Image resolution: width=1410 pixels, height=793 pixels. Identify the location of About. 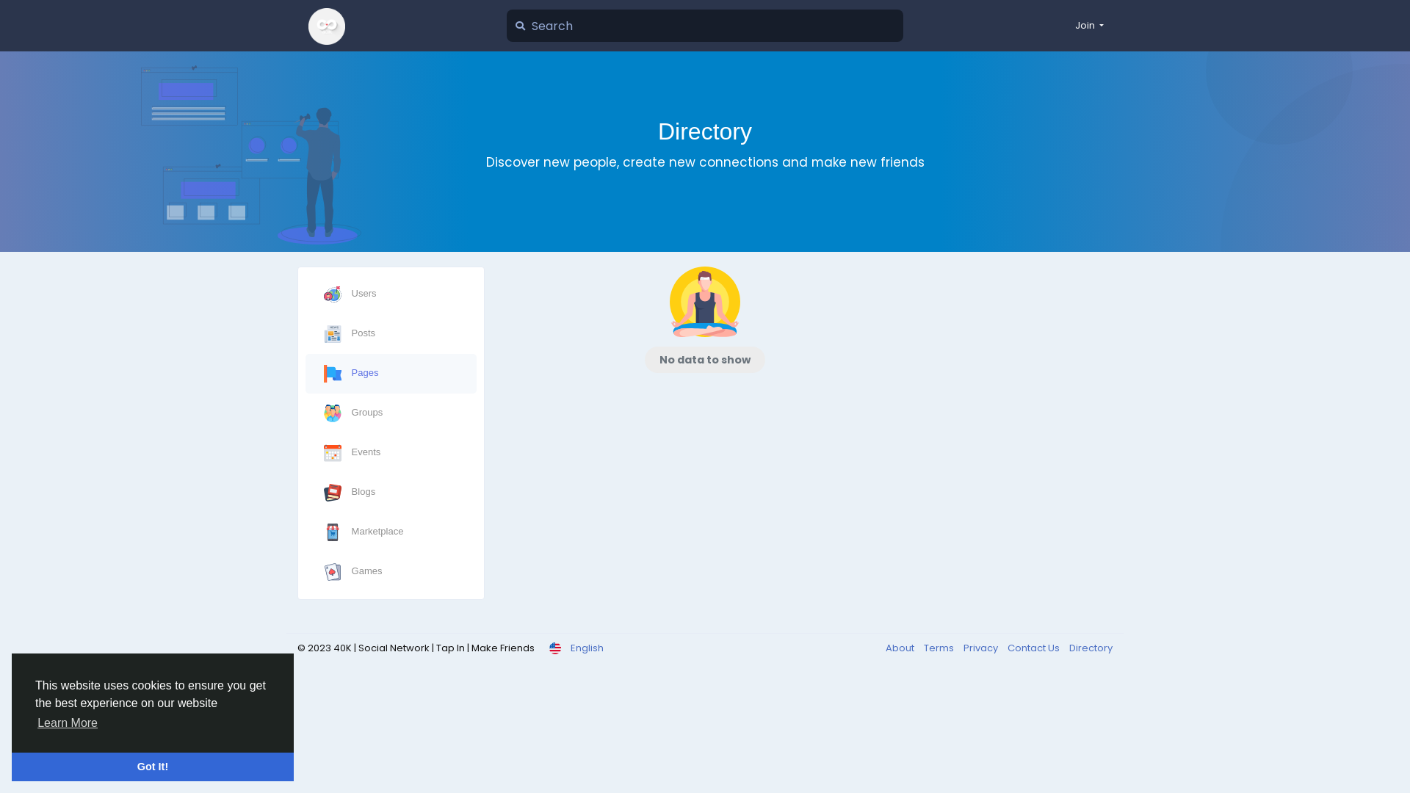
(901, 648).